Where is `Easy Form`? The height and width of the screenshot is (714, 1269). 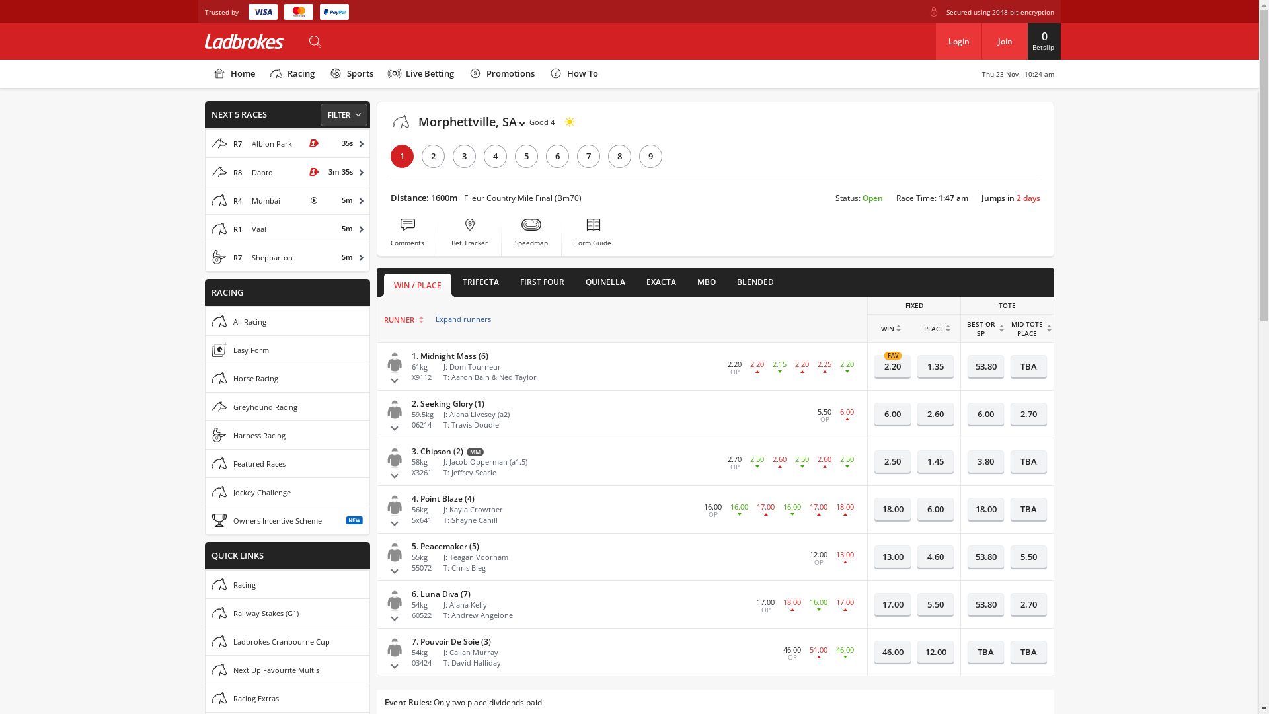
Easy Form is located at coordinates (288, 350).